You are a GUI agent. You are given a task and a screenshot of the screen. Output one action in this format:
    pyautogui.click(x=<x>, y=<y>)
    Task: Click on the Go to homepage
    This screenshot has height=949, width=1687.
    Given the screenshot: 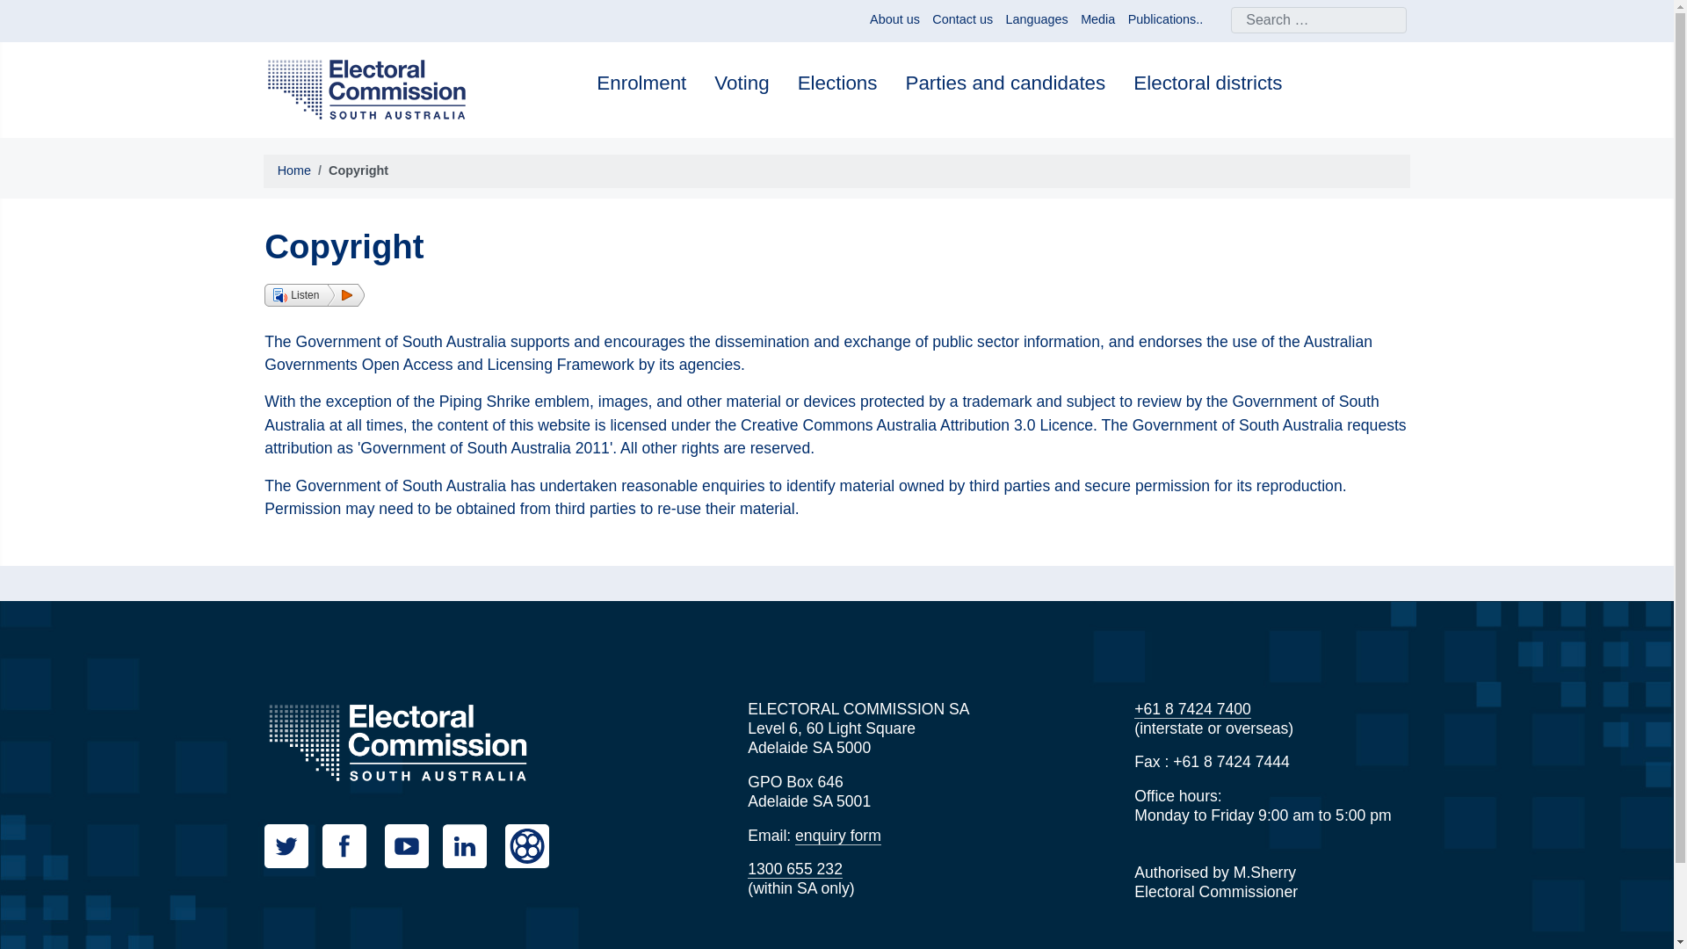 What is the action you would take?
    pyautogui.click(x=397, y=742)
    